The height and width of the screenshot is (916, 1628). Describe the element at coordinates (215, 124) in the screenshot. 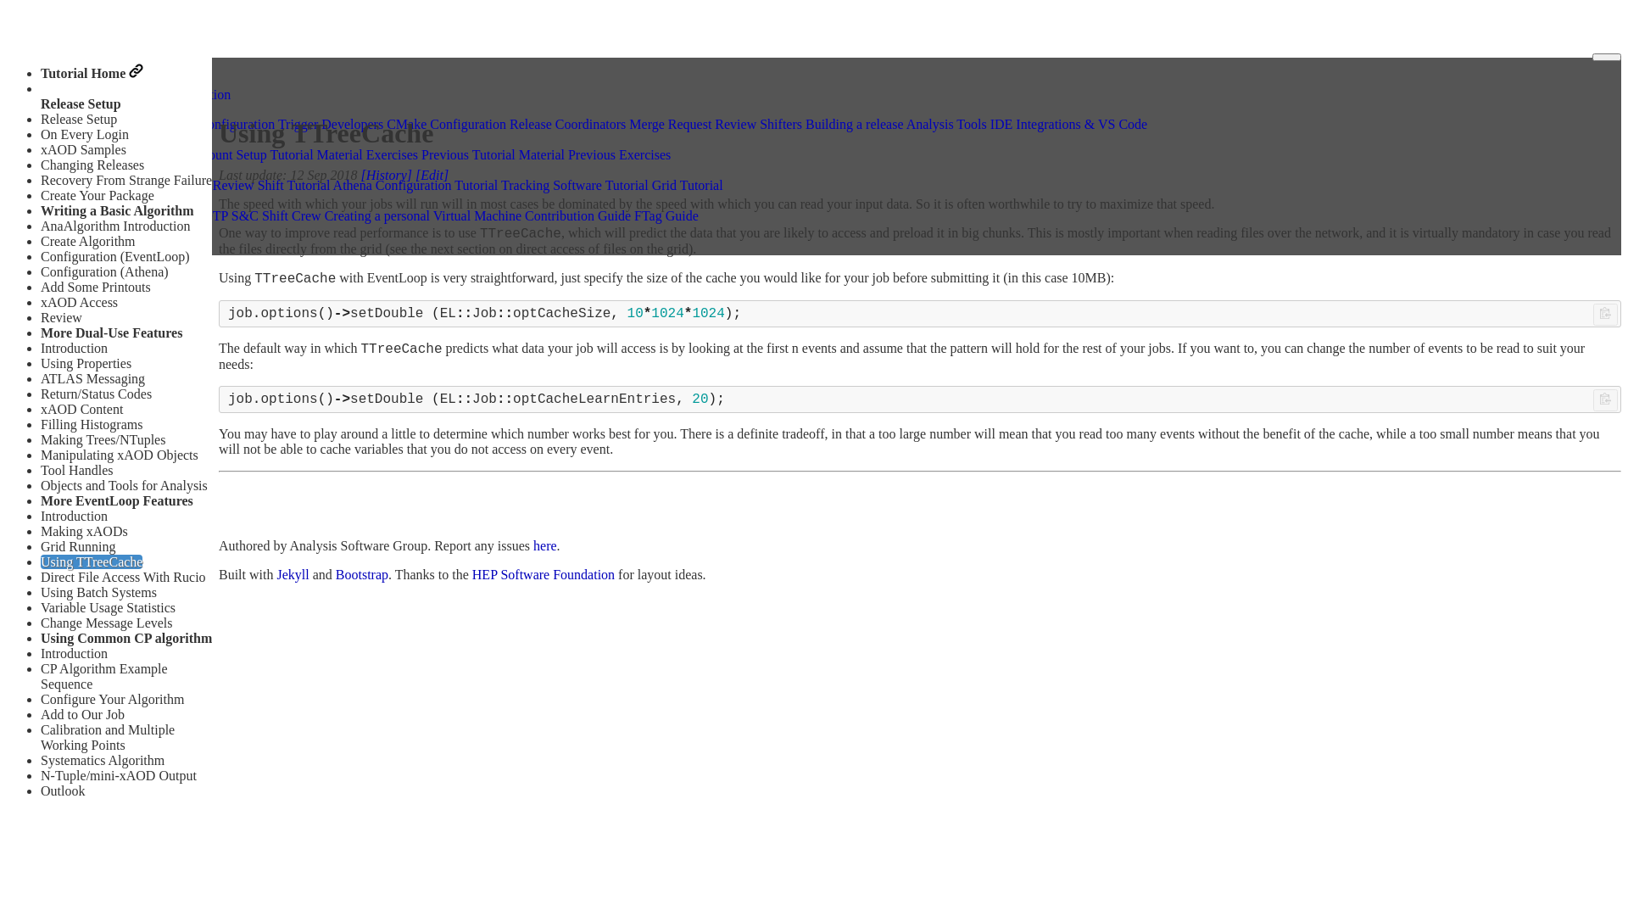

I see `Athena Configuration` at that location.